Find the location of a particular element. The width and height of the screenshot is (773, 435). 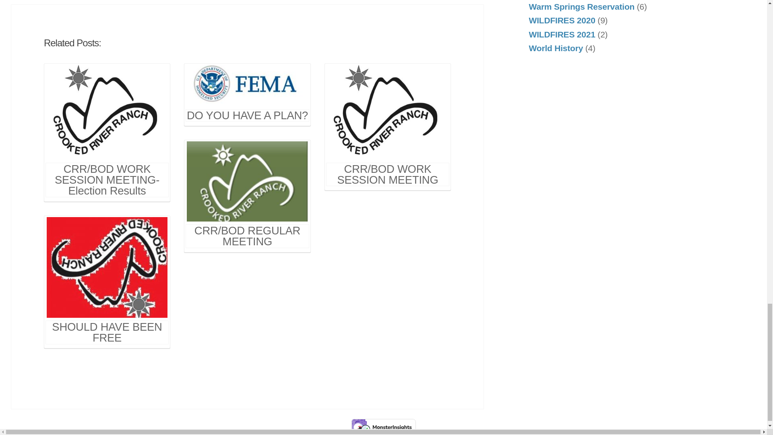

DO YOU HAVE A PLAN? is located at coordinates (247, 85).